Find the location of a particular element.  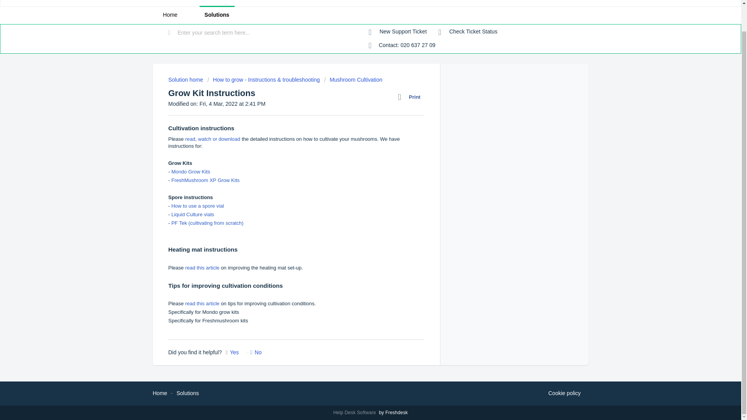

Cookie policy is located at coordinates (564, 394).